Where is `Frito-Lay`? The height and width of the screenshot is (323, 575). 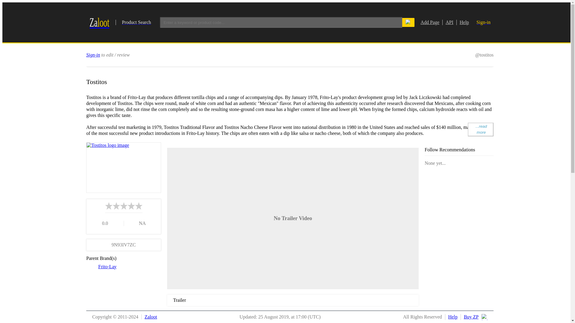
Frito-Lay is located at coordinates (469, 317).